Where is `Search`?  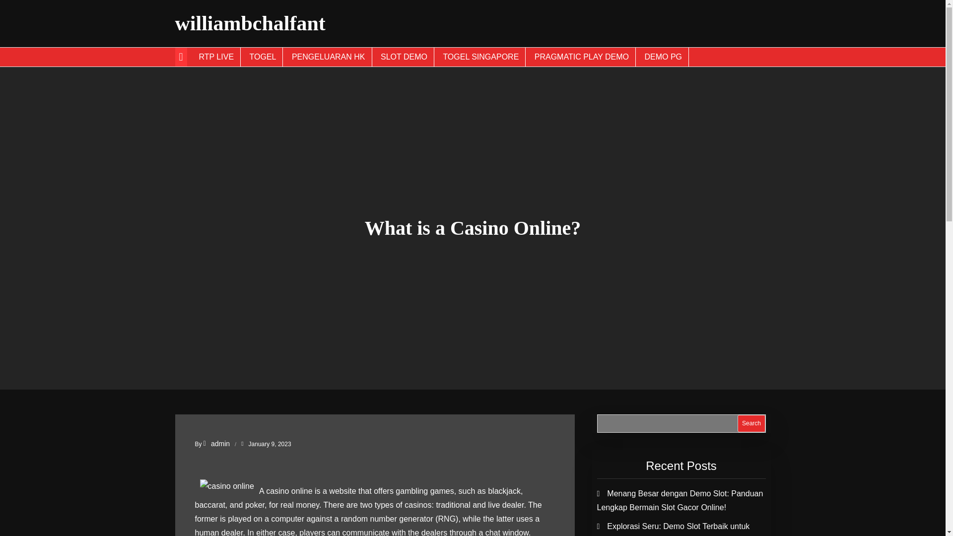
Search is located at coordinates (751, 423).